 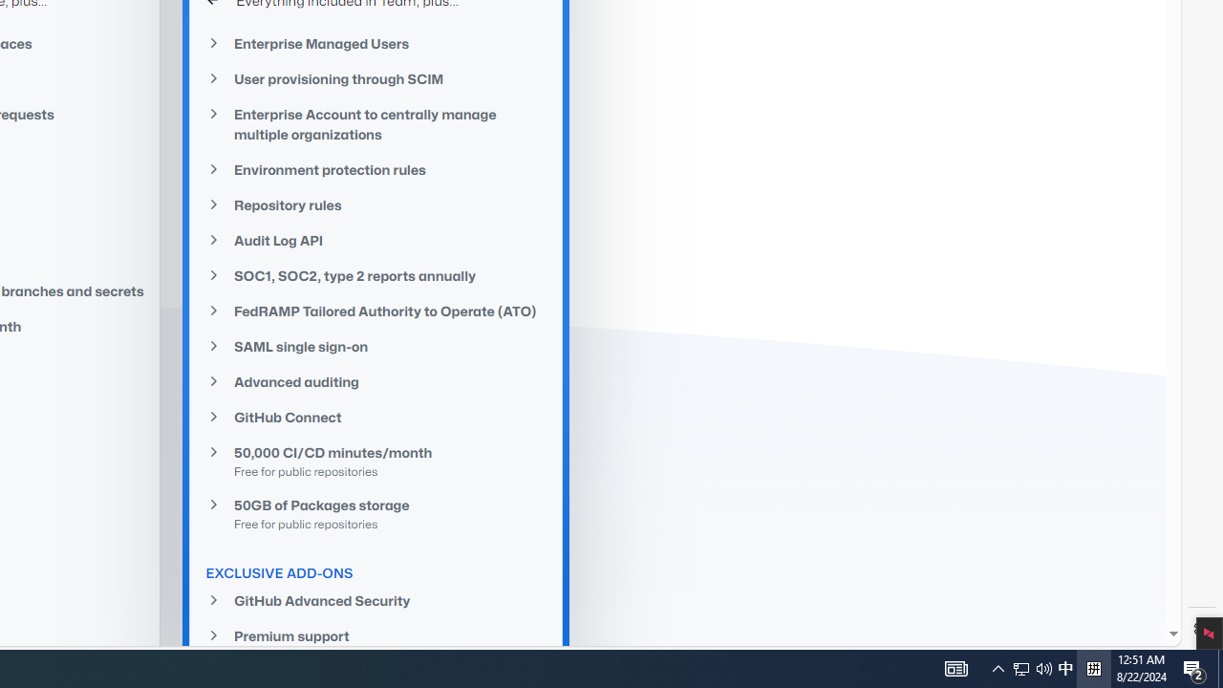 I want to click on User provisioning through SCIM, so click(x=376, y=78).